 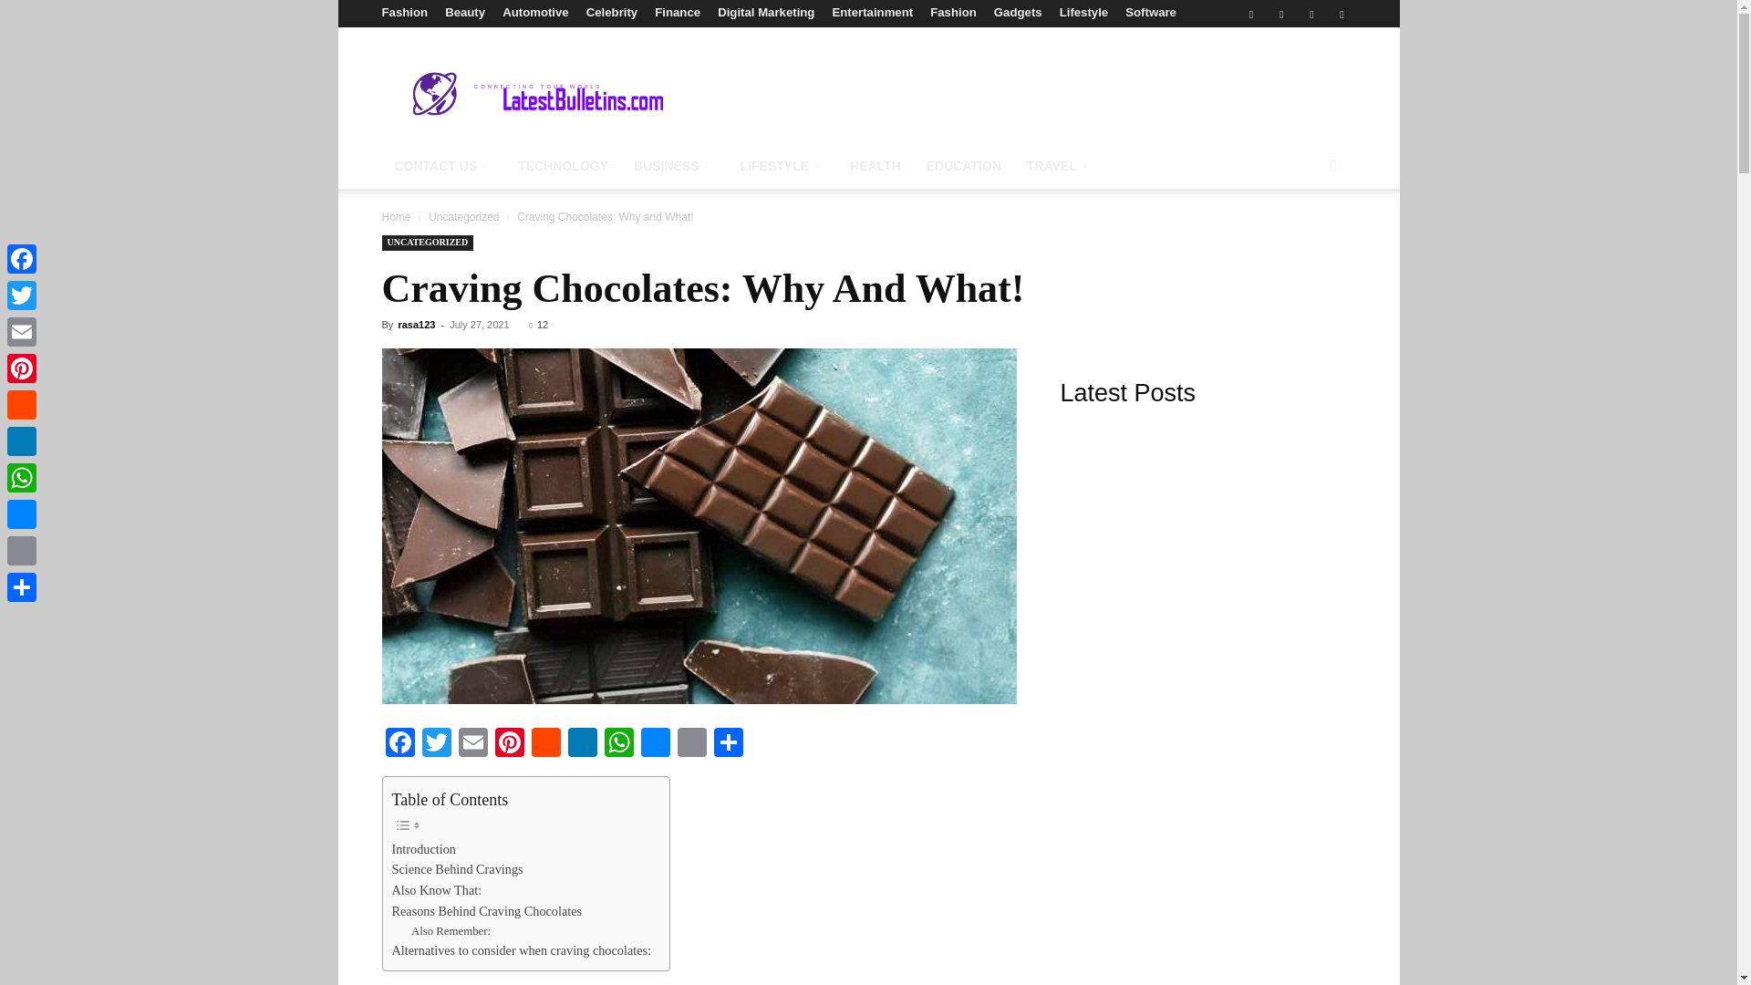 I want to click on Celebrity, so click(x=611, y=12).